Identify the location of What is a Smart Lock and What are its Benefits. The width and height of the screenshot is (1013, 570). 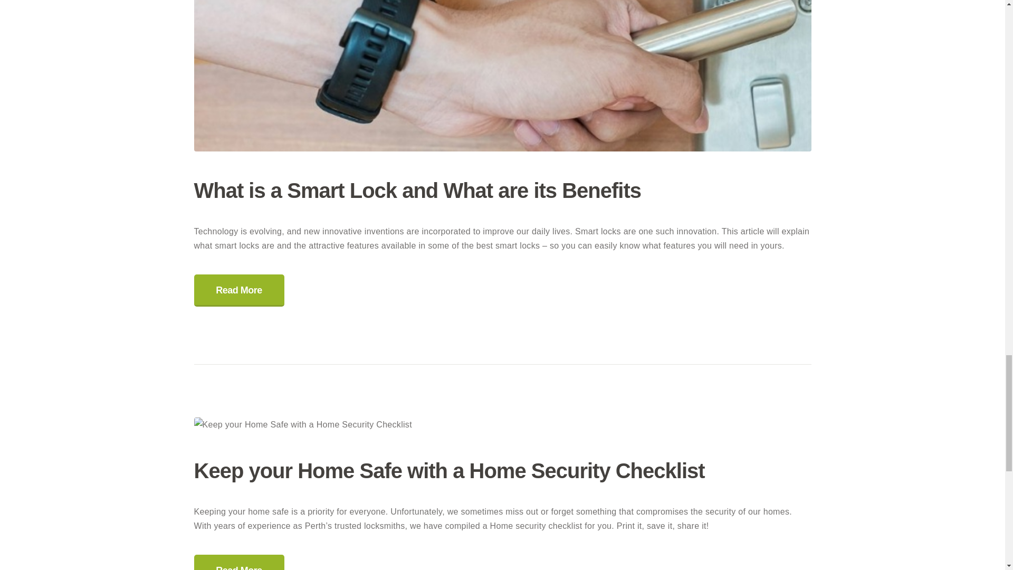
(502, 190).